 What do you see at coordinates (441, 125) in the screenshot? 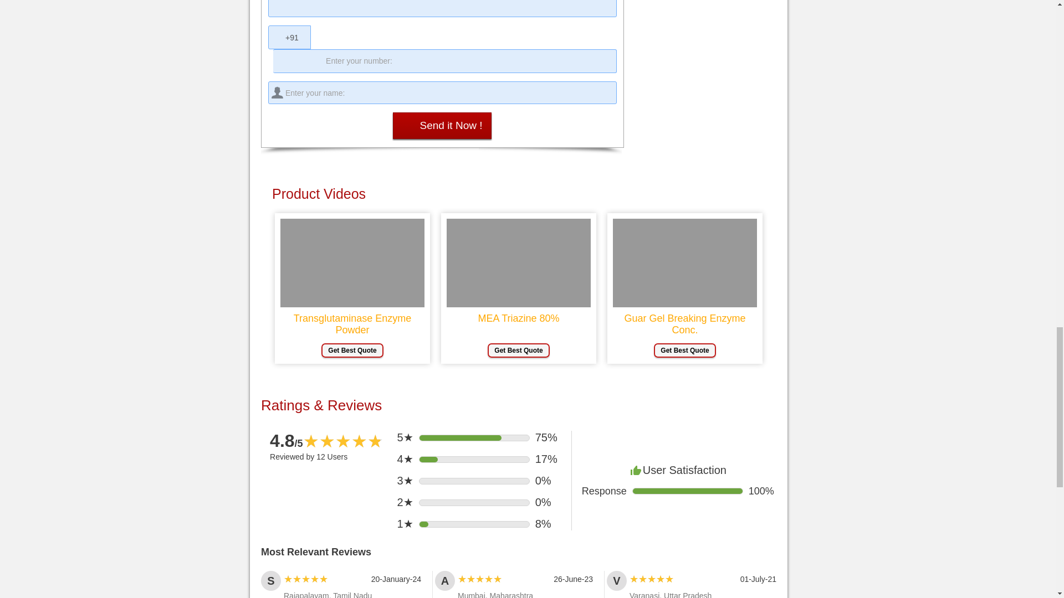
I see `Send it Now !` at bounding box center [441, 125].